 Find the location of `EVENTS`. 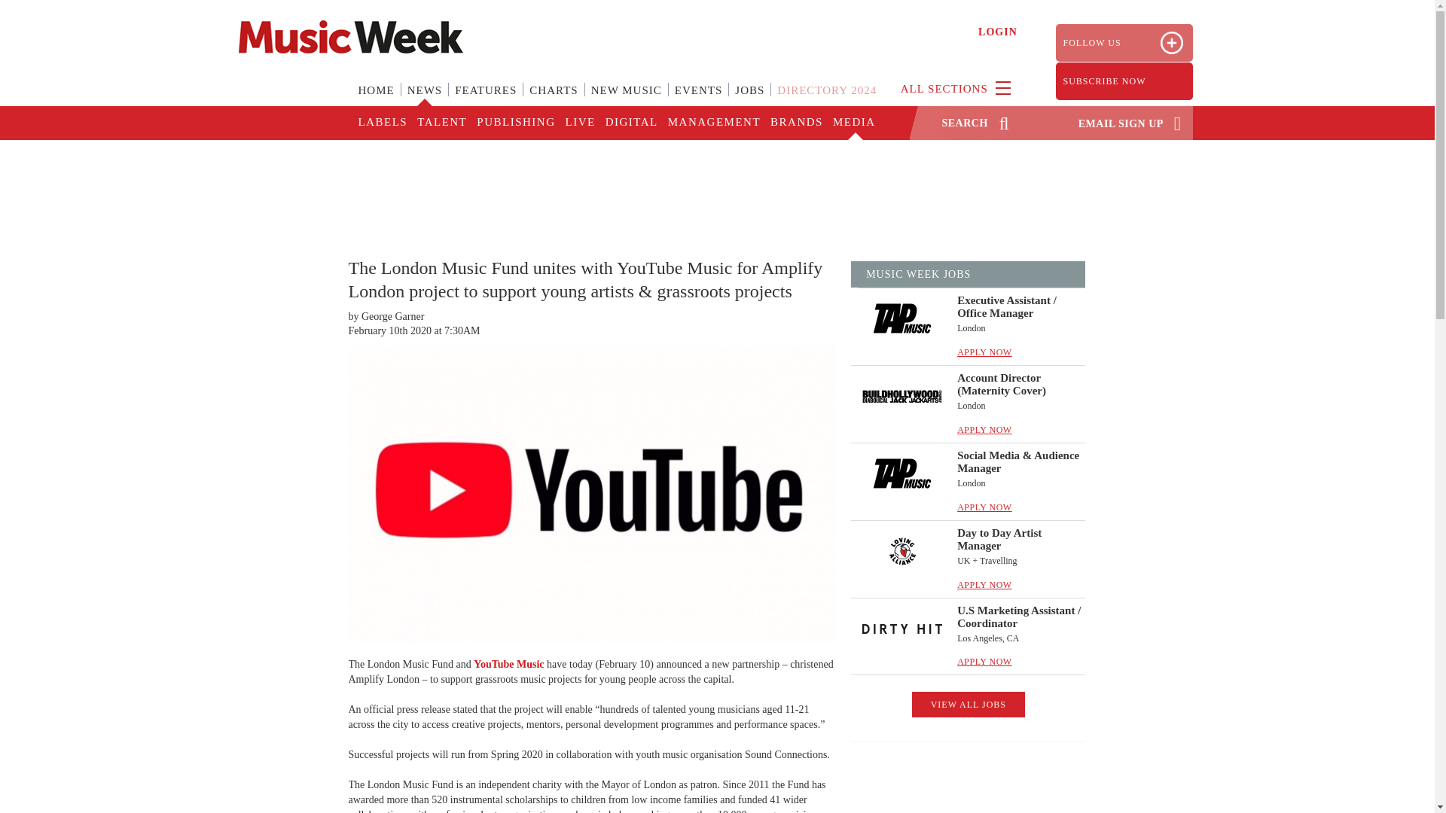

EVENTS is located at coordinates (698, 99).